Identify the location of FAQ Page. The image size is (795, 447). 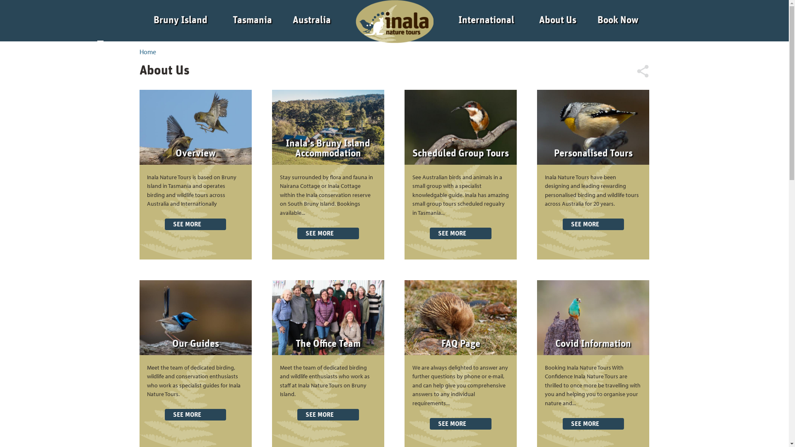
(461, 344).